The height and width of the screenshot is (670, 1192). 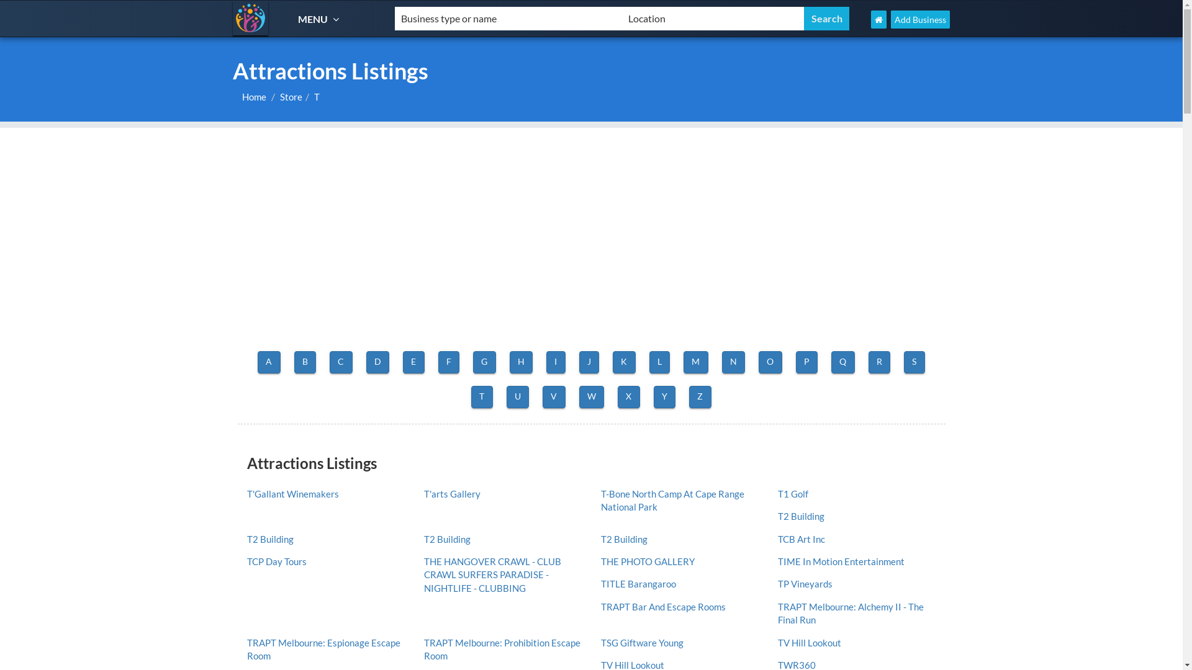 I want to click on Q, so click(x=843, y=362).